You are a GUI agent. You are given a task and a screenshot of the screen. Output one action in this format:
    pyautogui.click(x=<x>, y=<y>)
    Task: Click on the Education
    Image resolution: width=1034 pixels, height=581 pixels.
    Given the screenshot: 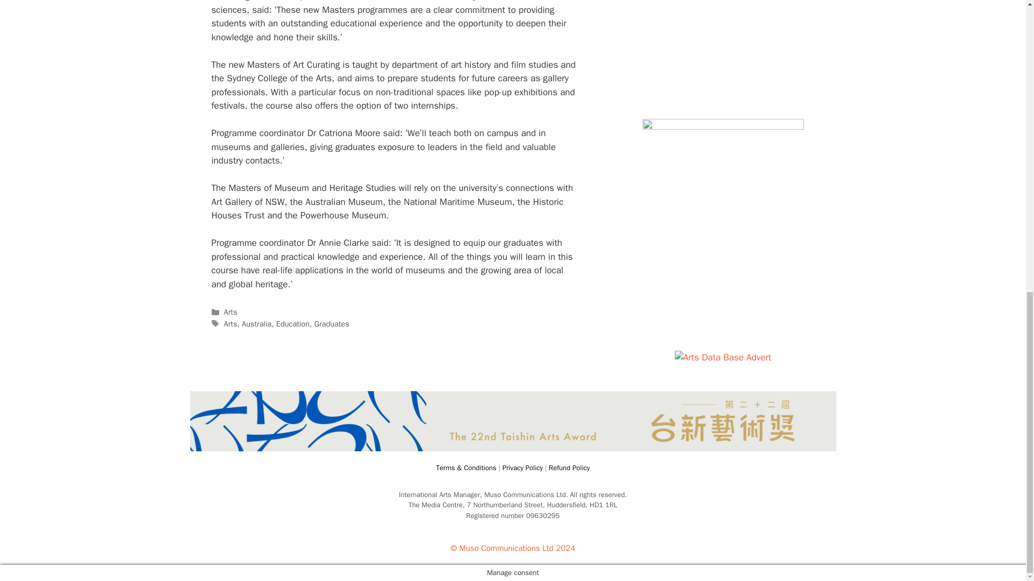 What is the action you would take?
    pyautogui.click(x=292, y=324)
    